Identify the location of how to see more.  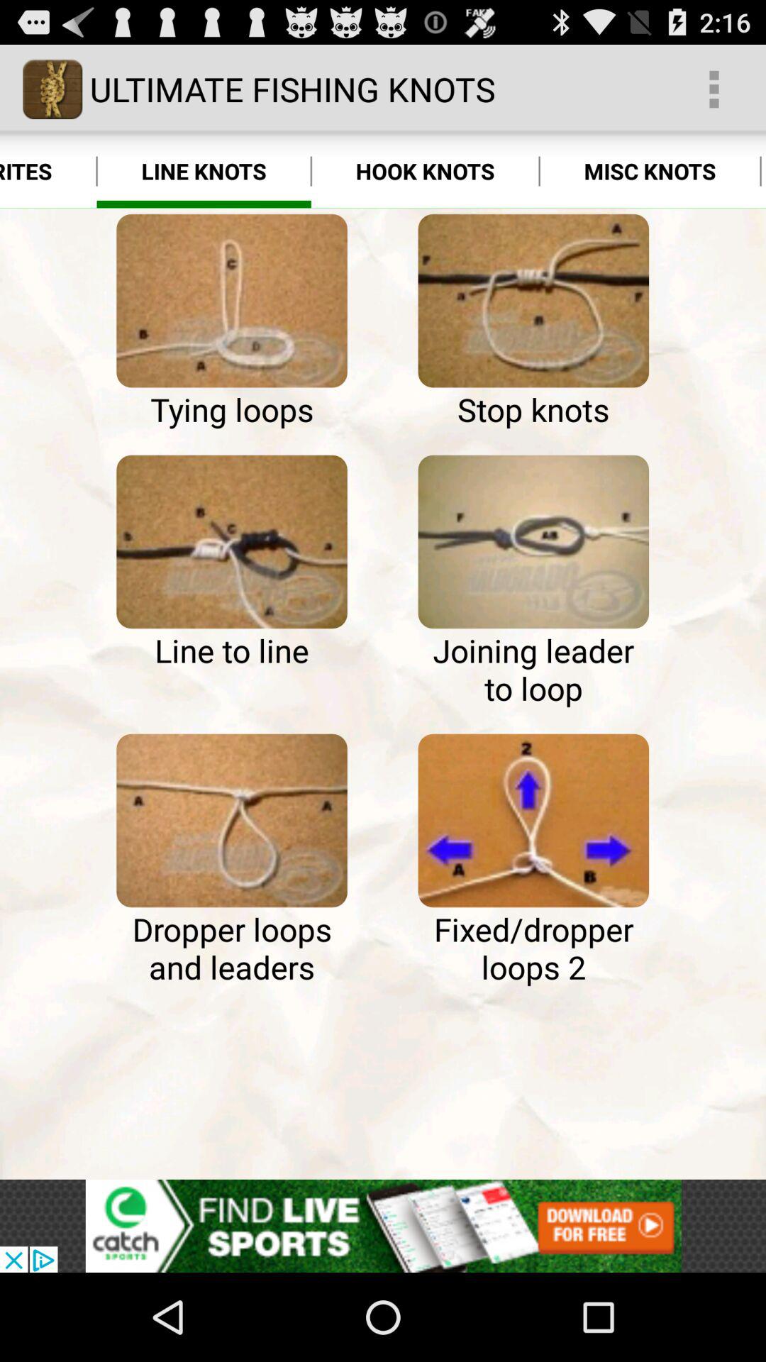
(231, 542).